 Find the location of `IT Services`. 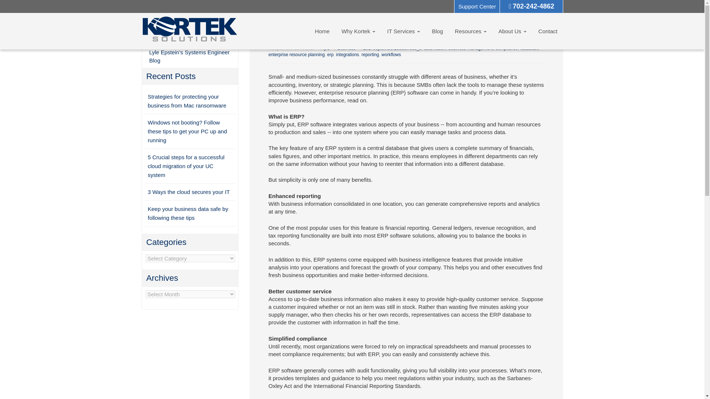

IT Services is located at coordinates (403, 31).